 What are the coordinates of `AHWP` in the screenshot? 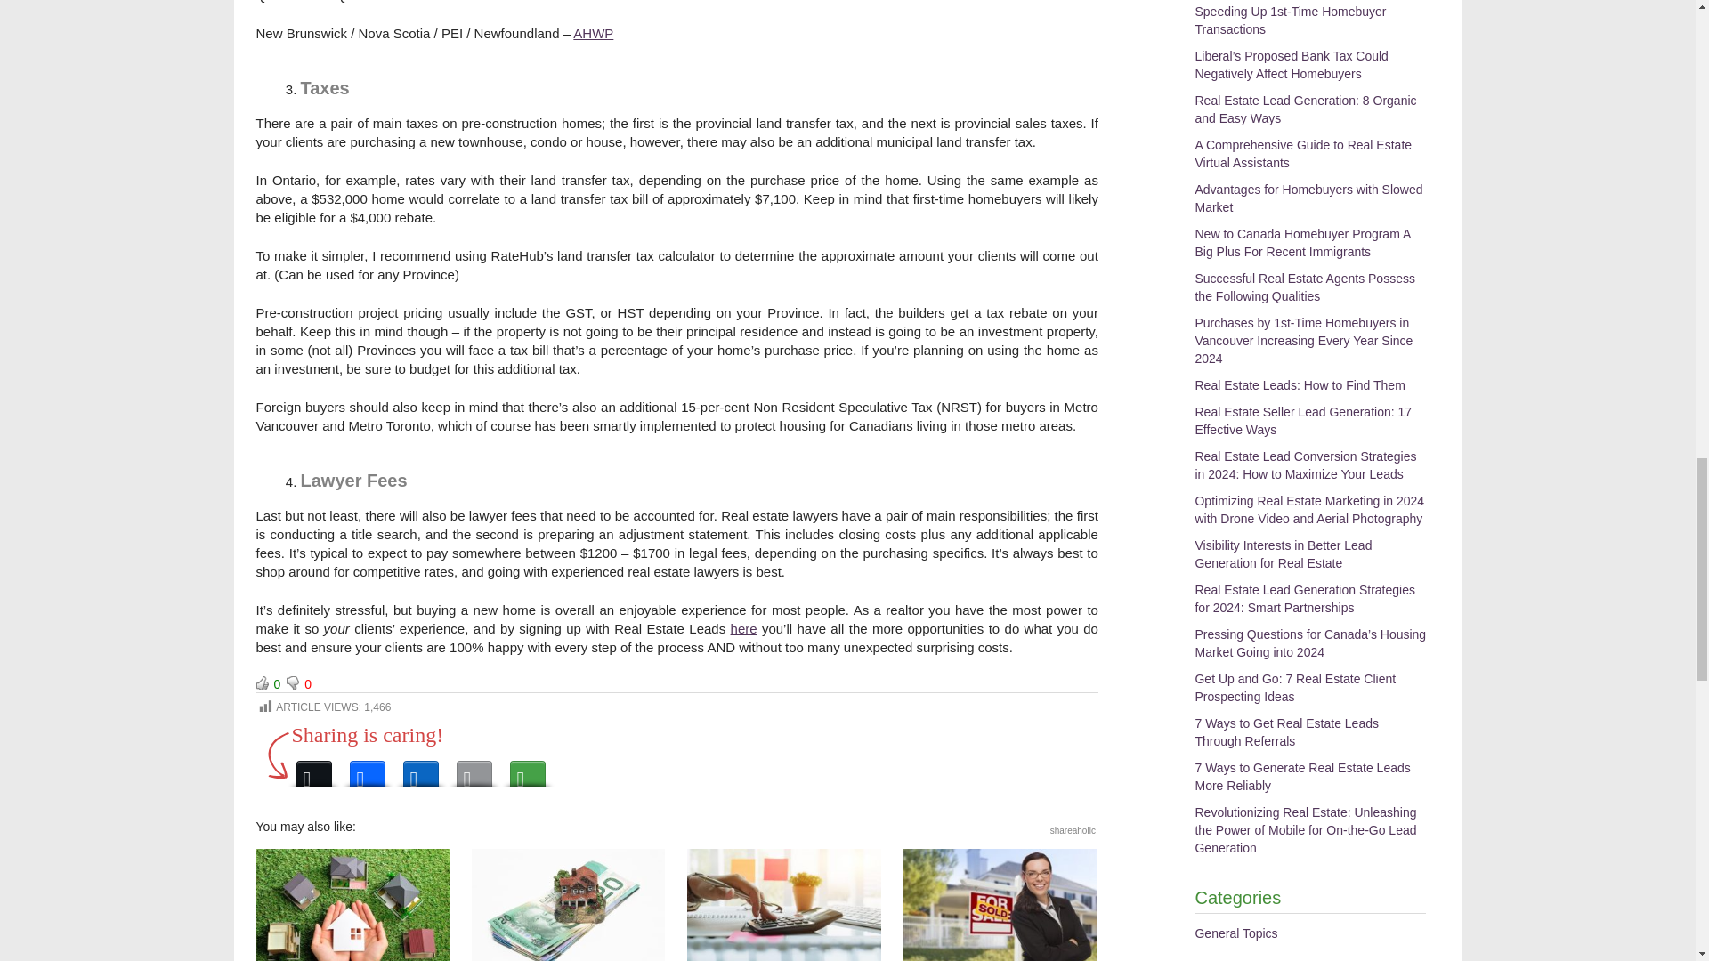 It's located at (593, 34).